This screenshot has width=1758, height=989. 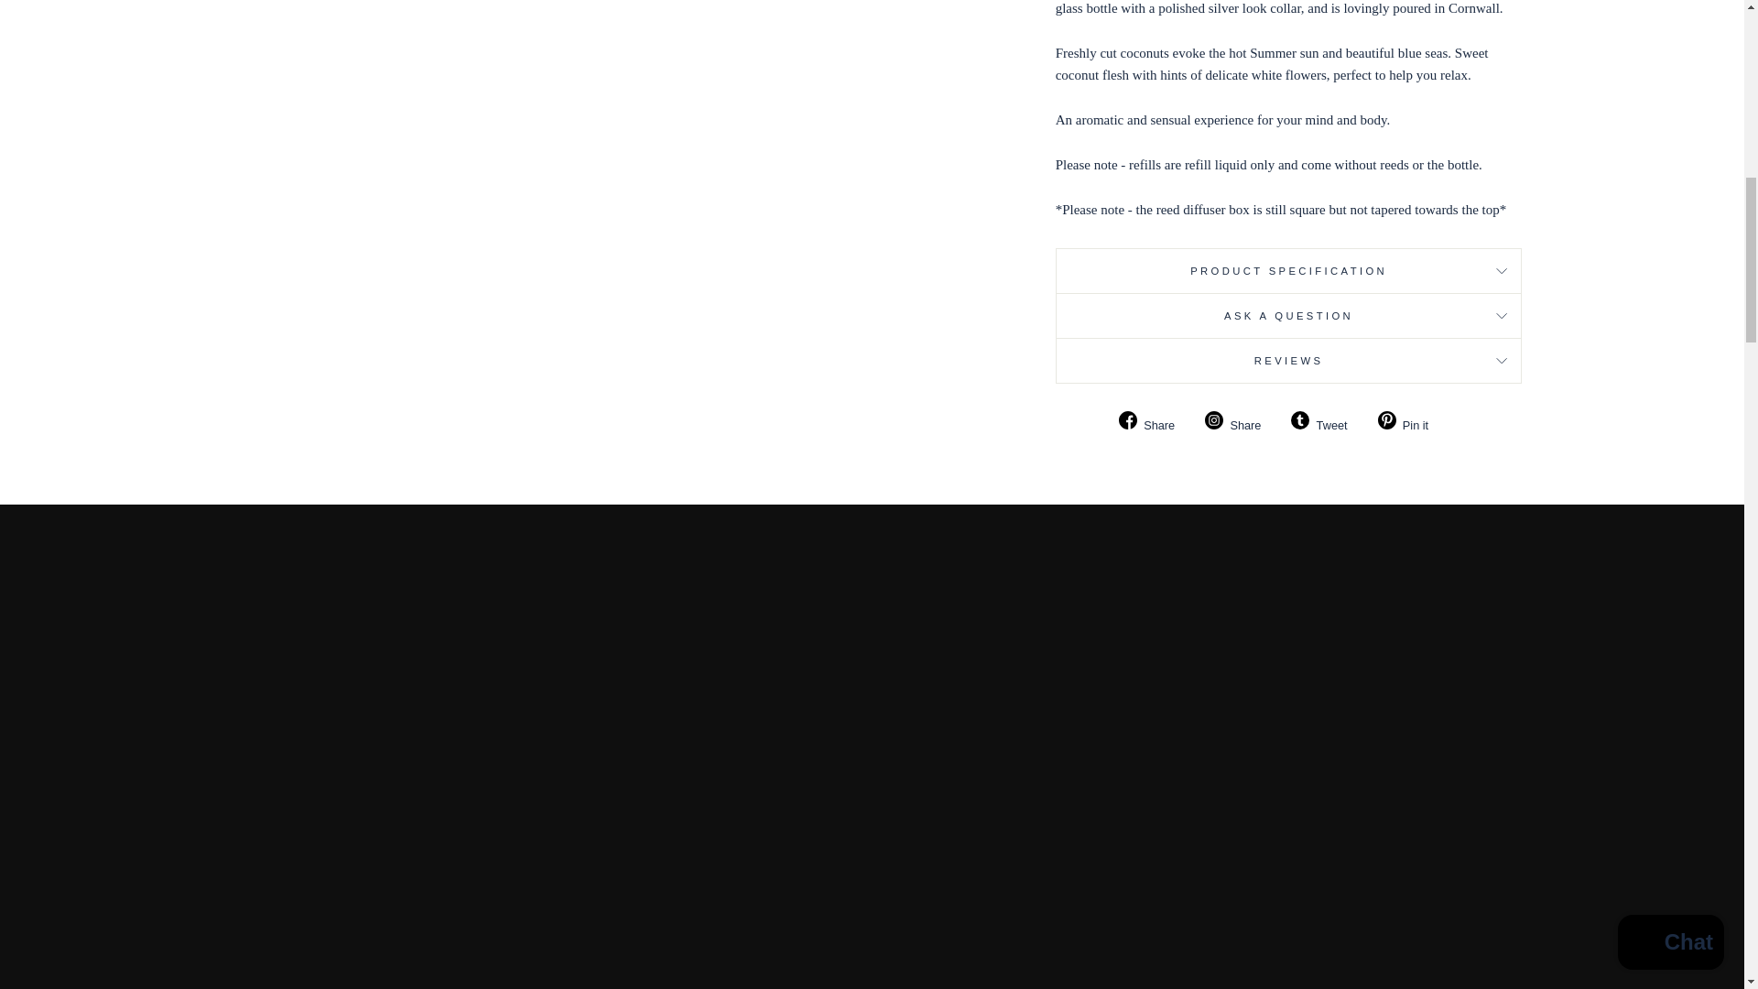 I want to click on Pin on Pinterest, so click(x=1410, y=423).